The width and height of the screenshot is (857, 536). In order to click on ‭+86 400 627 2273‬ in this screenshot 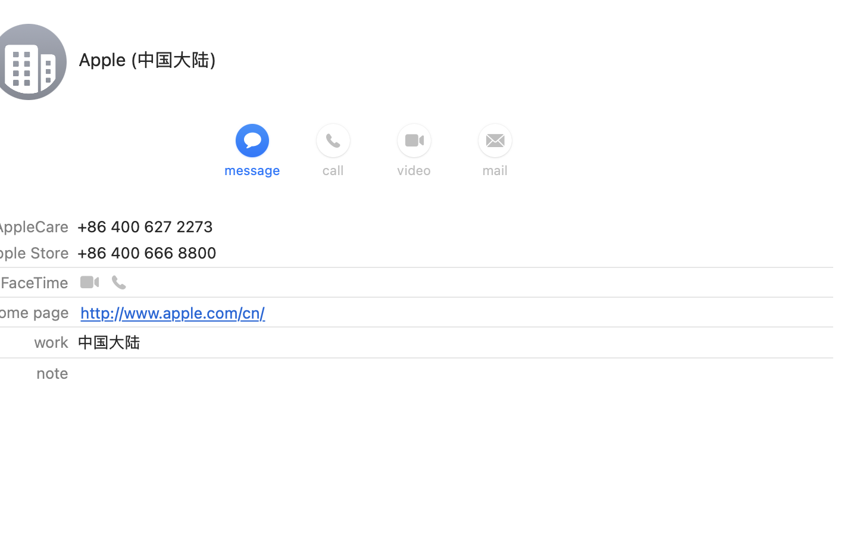, I will do `click(145, 226)`.